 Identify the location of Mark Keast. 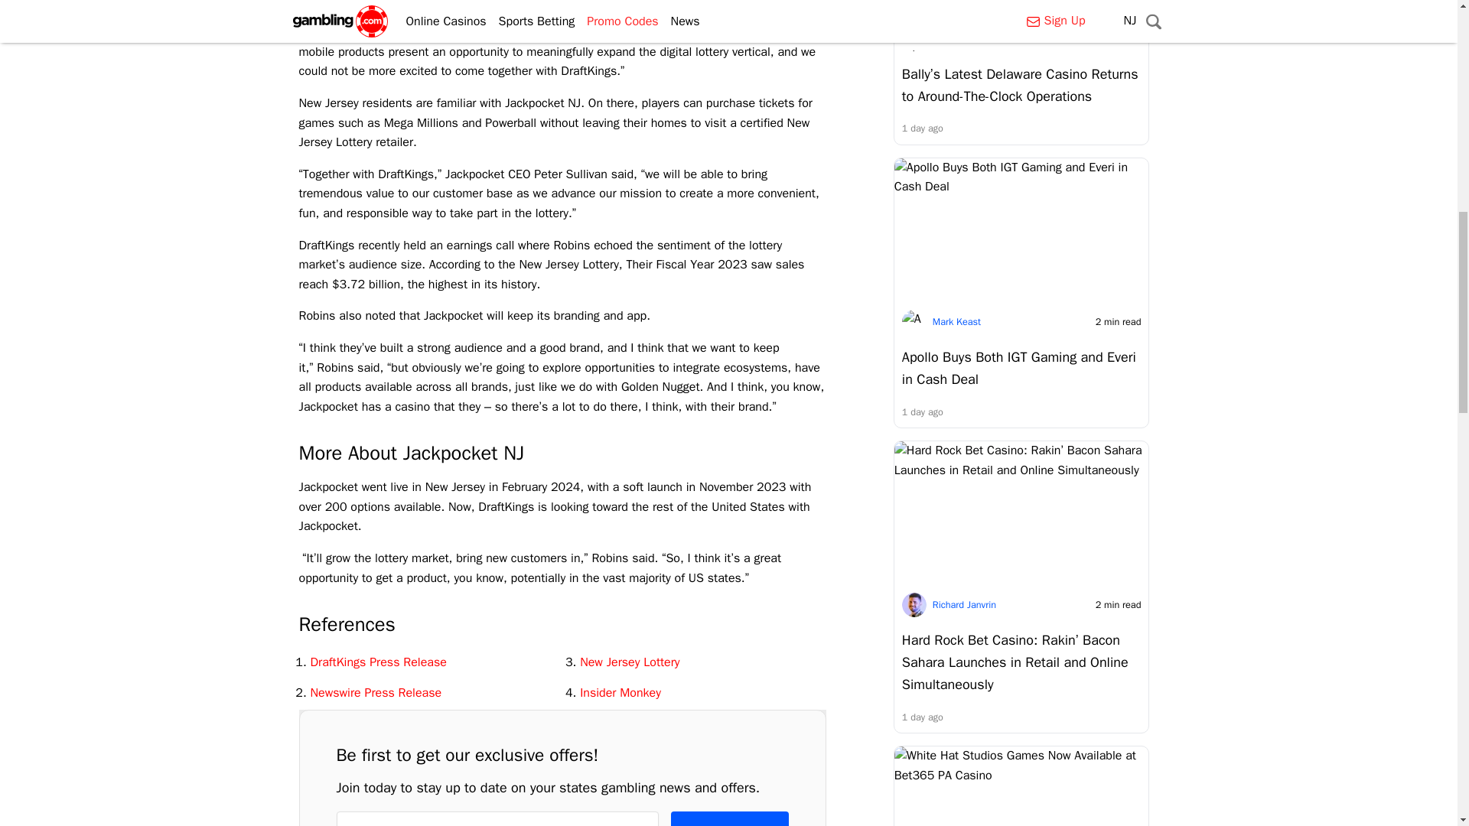
(956, 321).